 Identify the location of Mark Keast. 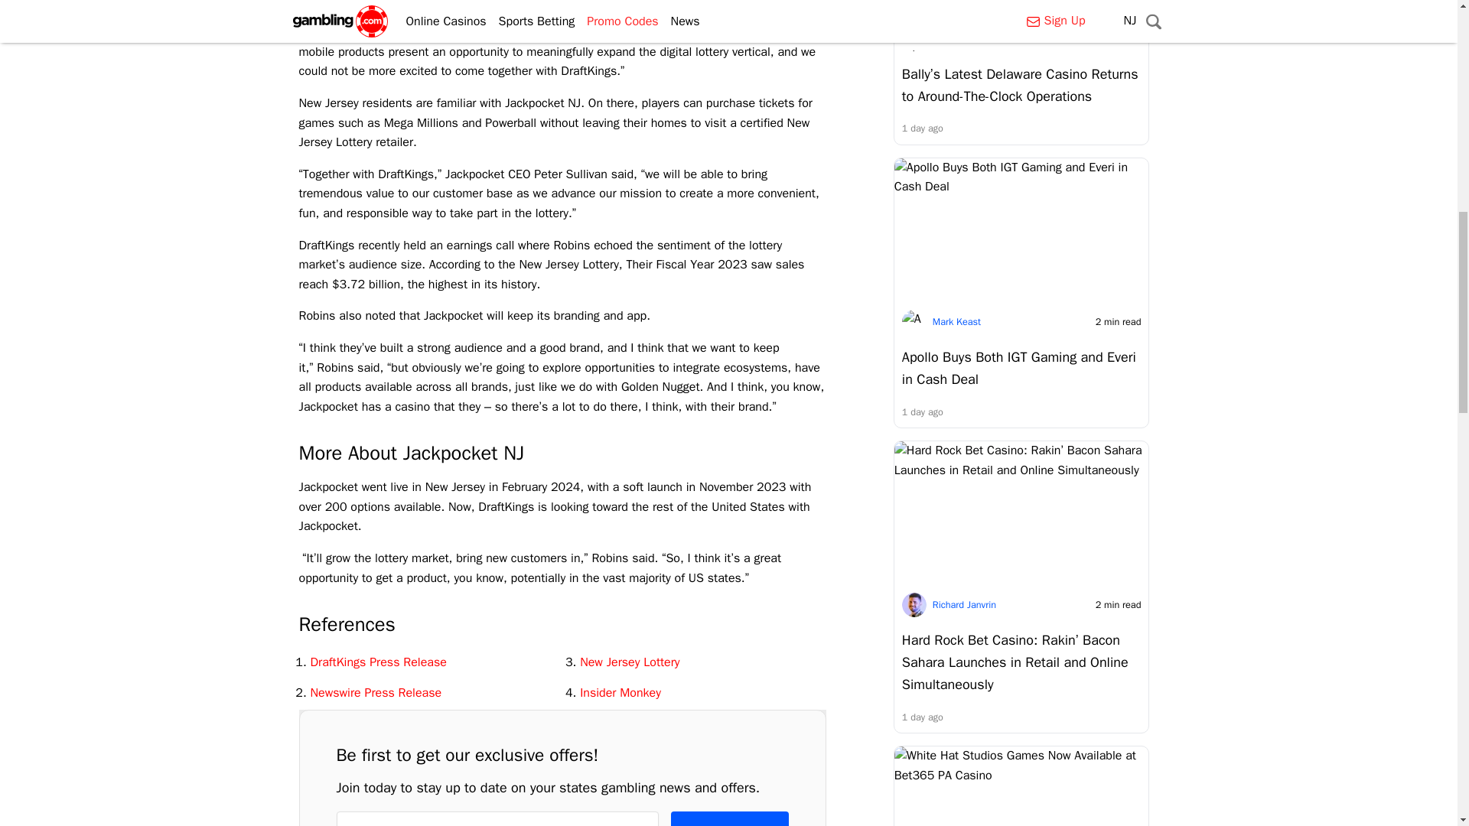
(956, 321).